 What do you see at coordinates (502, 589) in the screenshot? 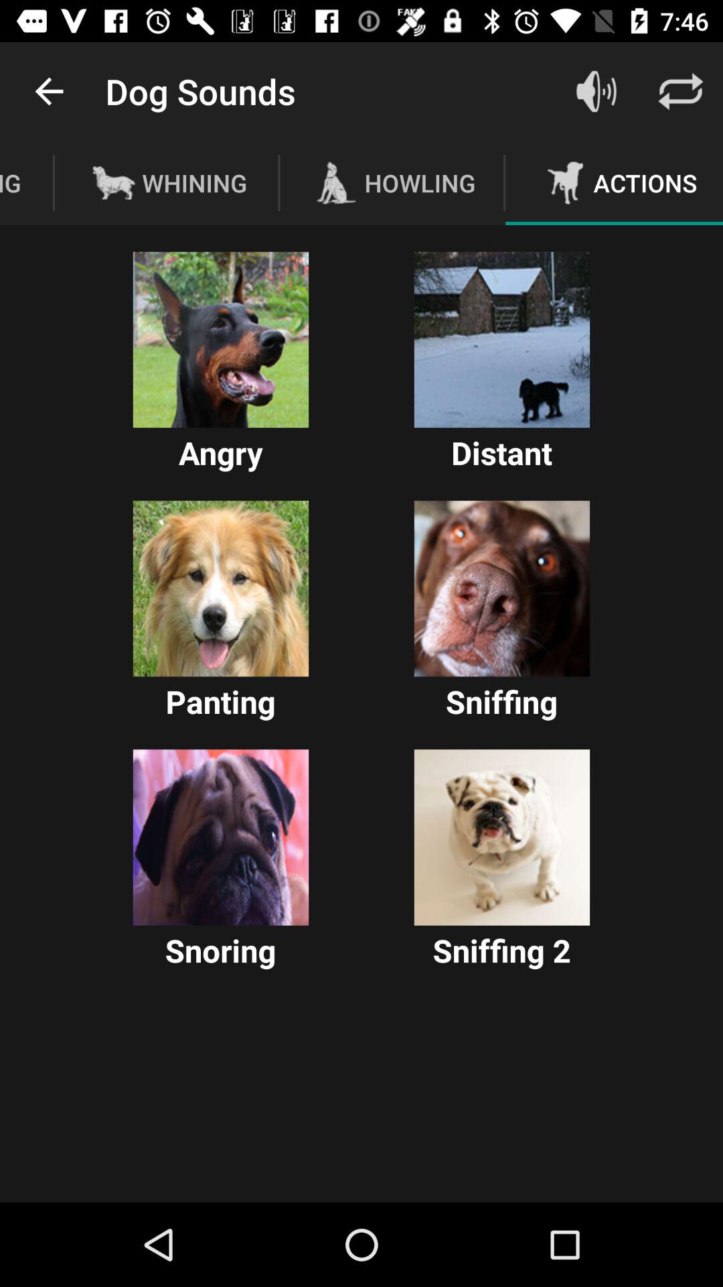
I see `hear dog sound` at bounding box center [502, 589].